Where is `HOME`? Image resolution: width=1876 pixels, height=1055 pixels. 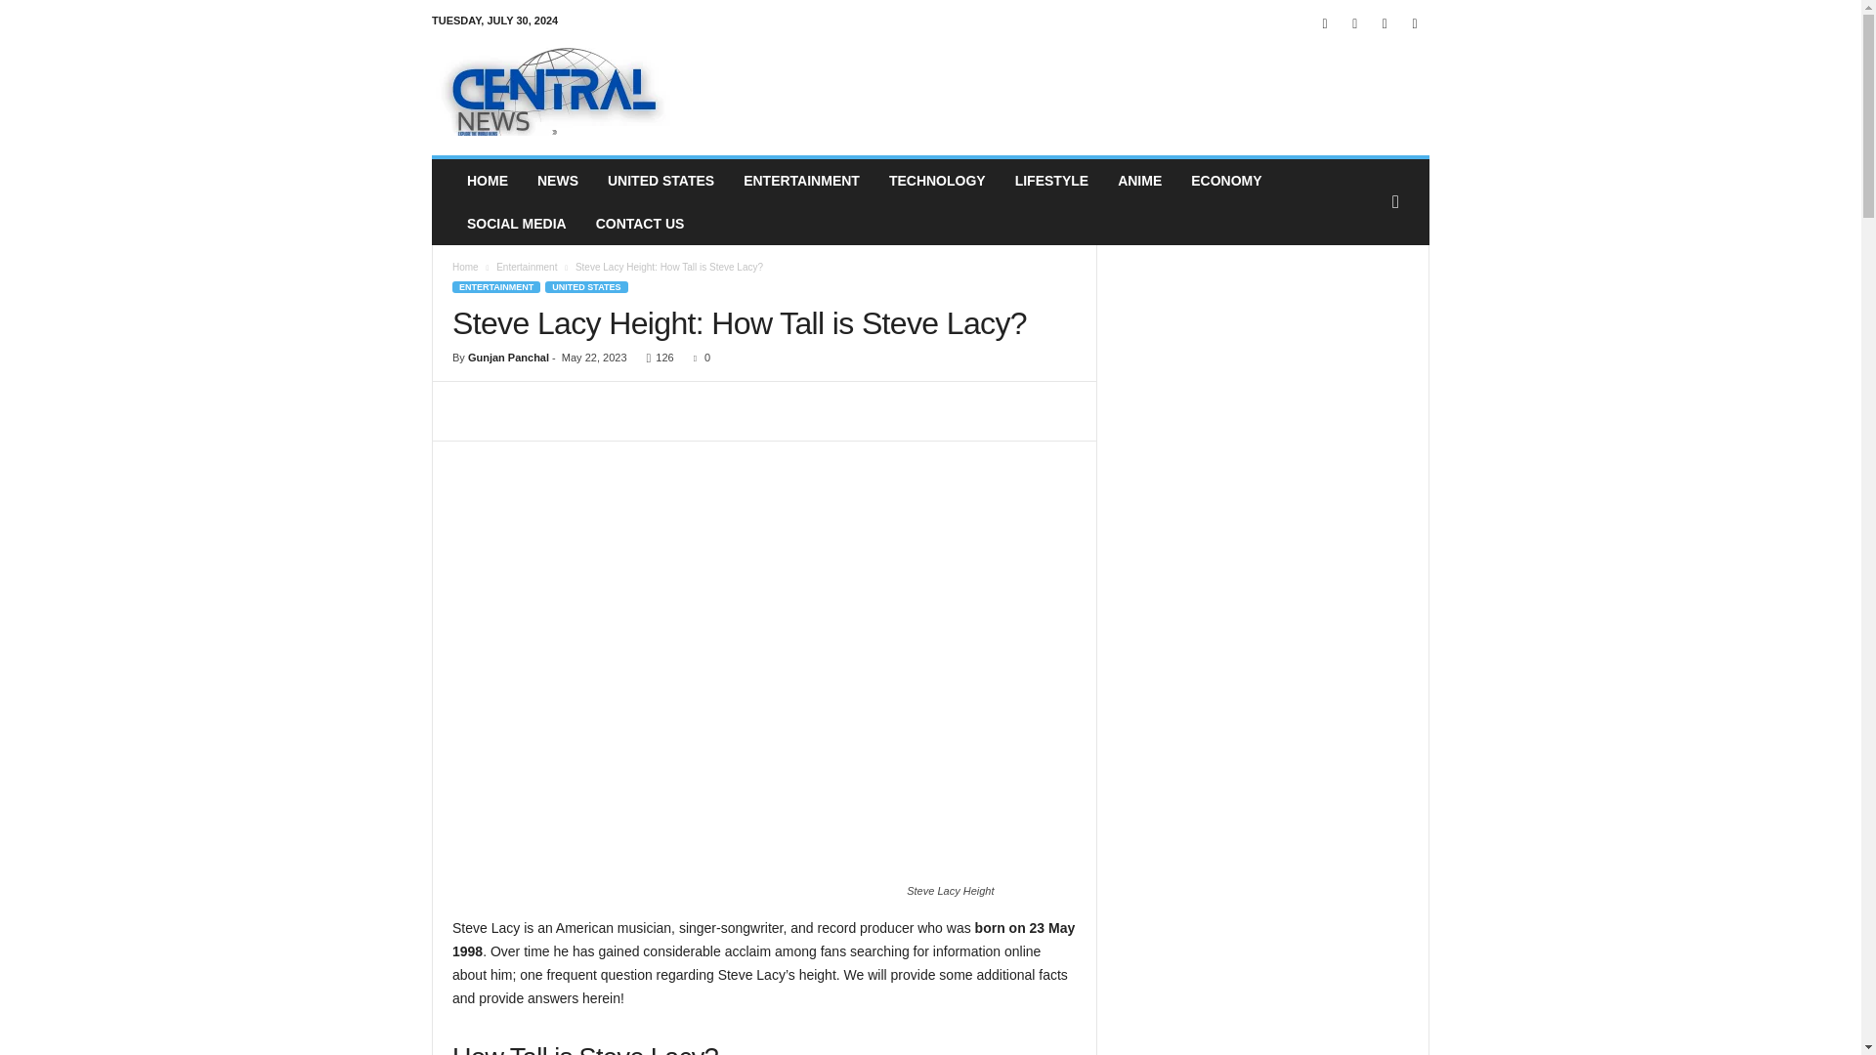 HOME is located at coordinates (487, 181).